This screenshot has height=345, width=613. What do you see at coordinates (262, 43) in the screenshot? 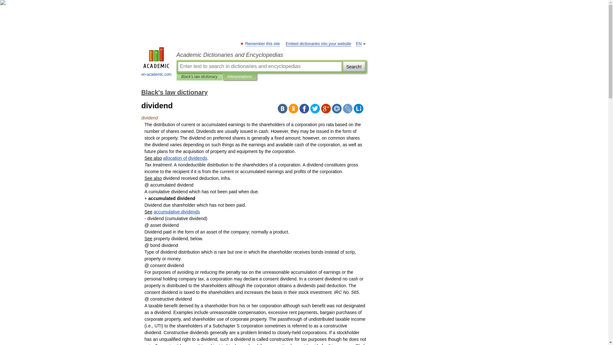
I see `Remember this site` at bounding box center [262, 43].